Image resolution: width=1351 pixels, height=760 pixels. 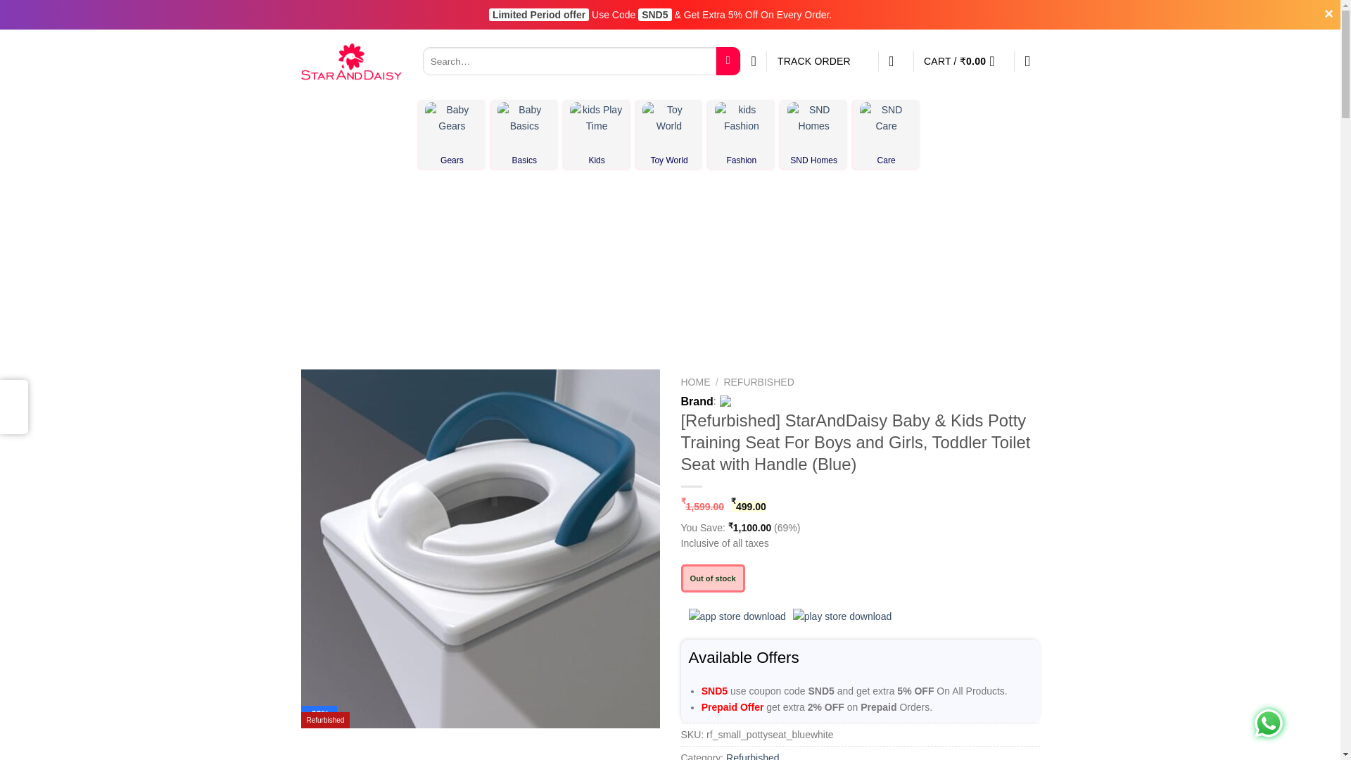 What do you see at coordinates (742, 403) in the screenshot?
I see `StarAndDaisy` at bounding box center [742, 403].